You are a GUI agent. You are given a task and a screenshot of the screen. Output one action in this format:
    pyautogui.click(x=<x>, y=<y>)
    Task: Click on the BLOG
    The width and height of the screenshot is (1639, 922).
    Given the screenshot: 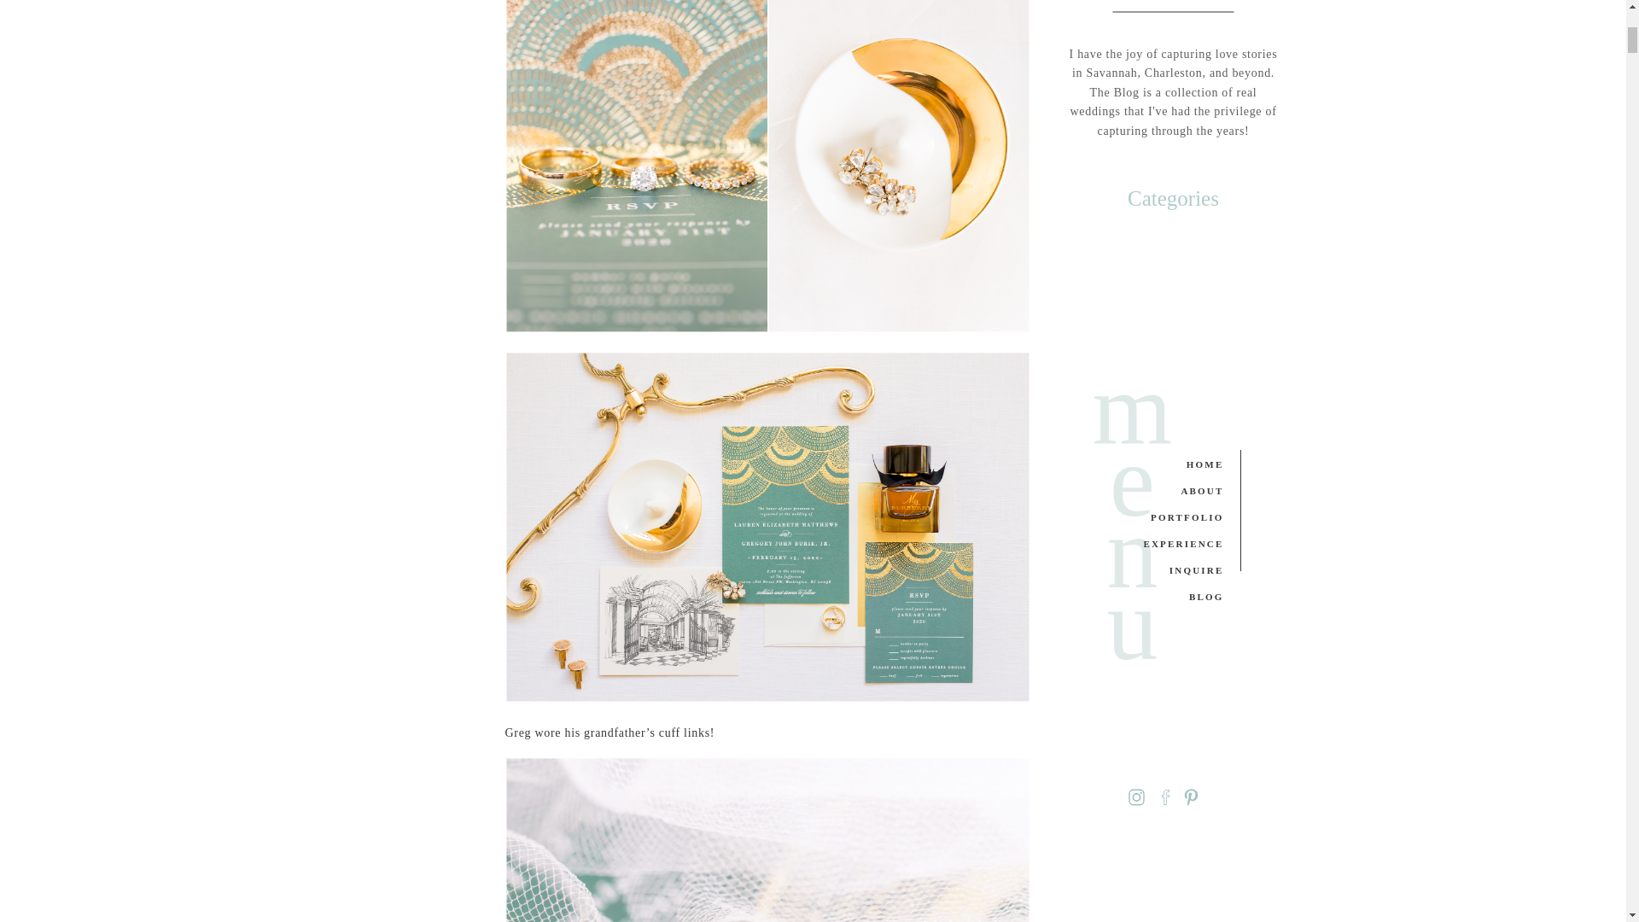 What is the action you would take?
    pyautogui.click(x=1176, y=543)
    